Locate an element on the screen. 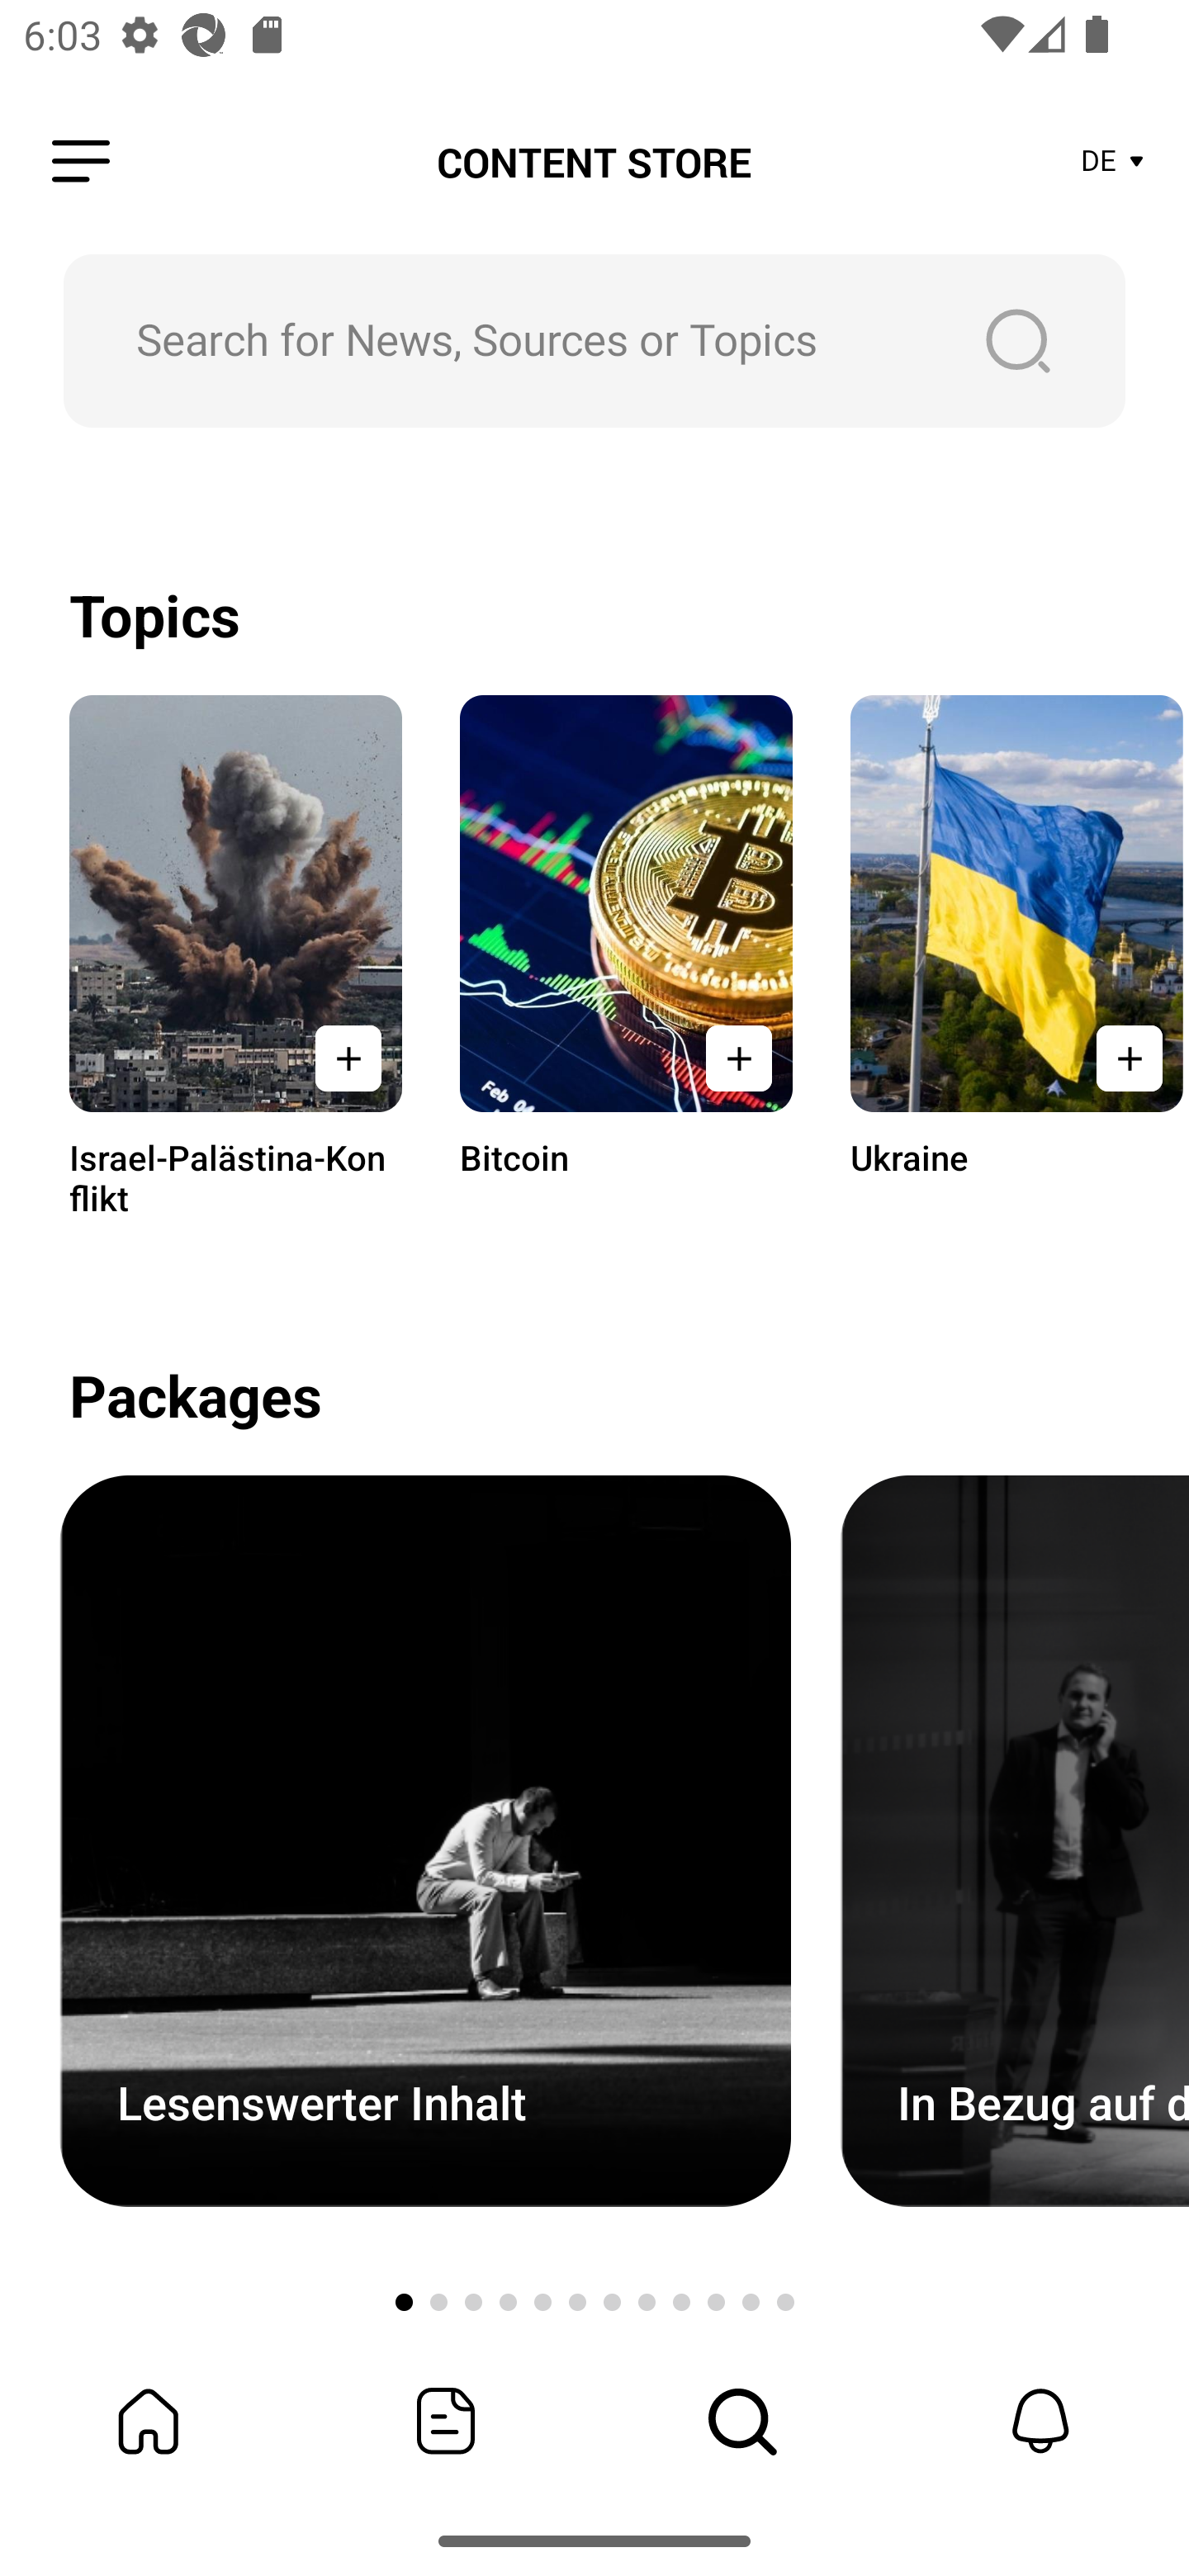 The image size is (1189, 2576). Featured is located at coordinates (446, 2421).